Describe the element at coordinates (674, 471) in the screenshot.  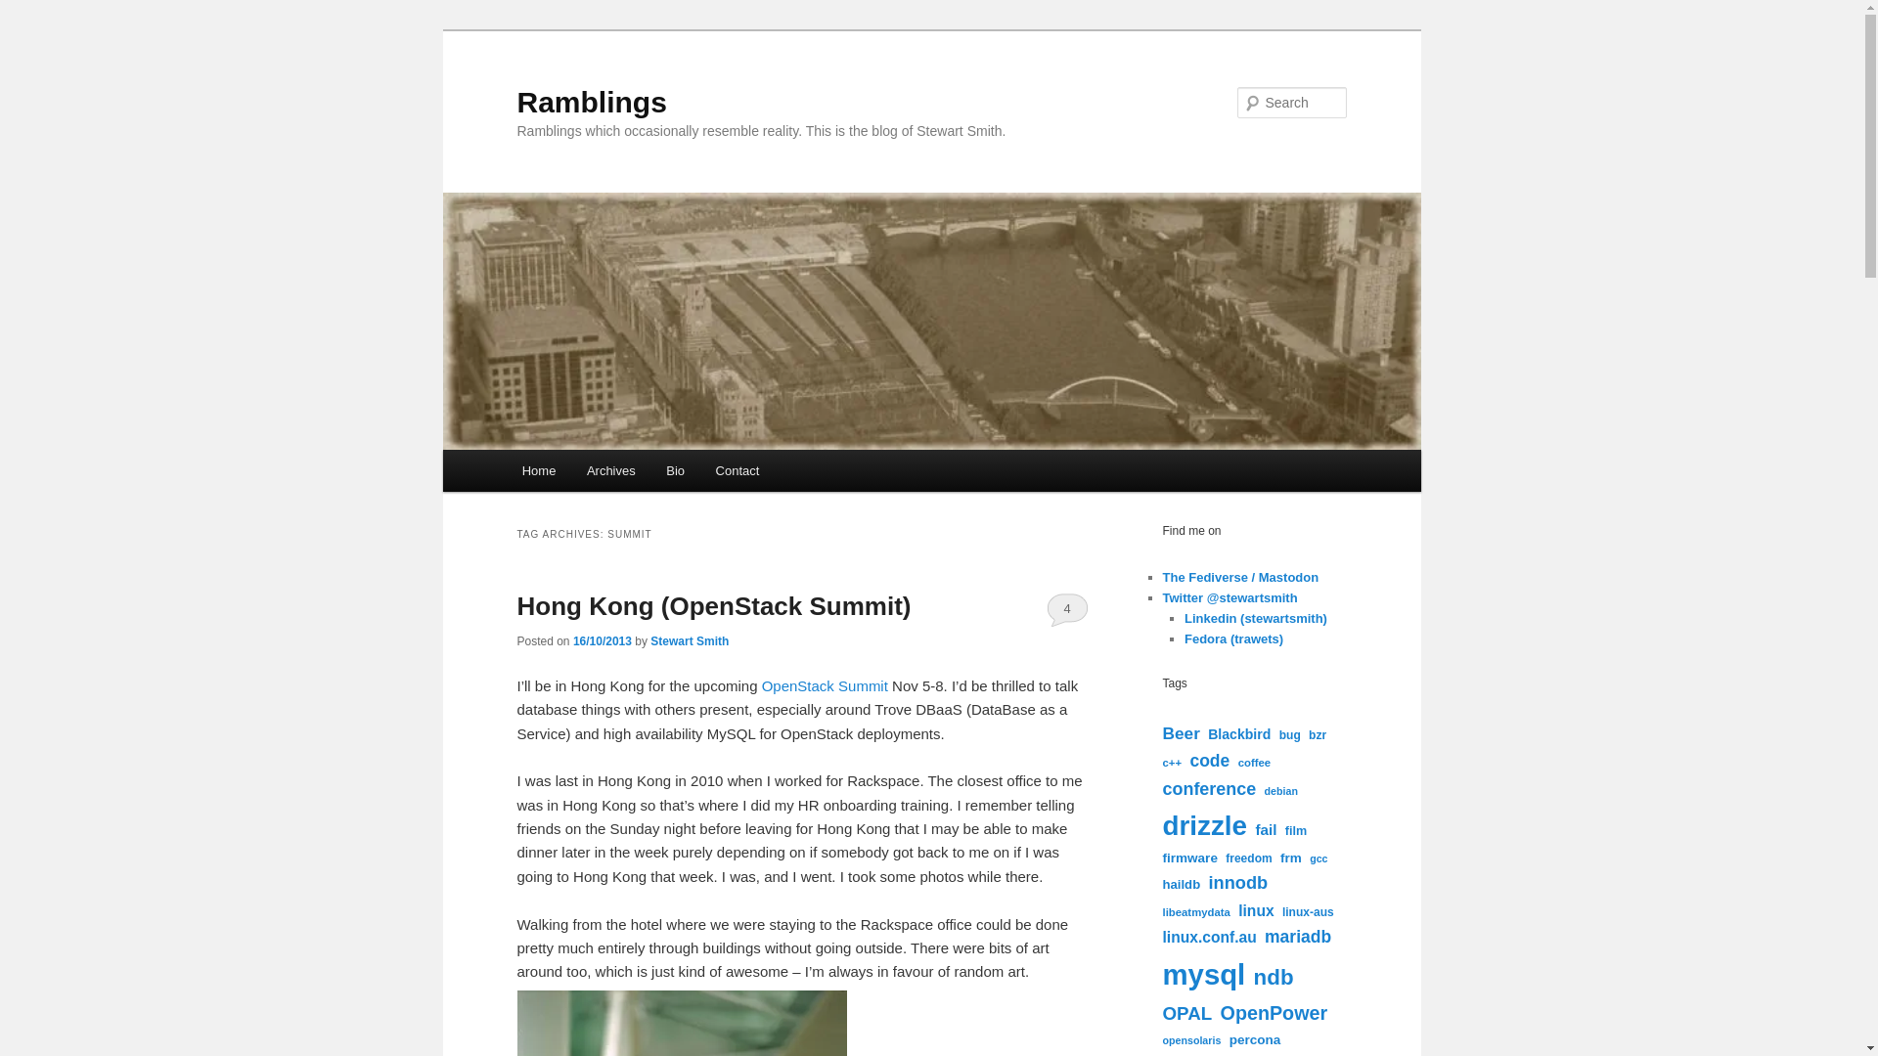
I see `Bio` at that location.